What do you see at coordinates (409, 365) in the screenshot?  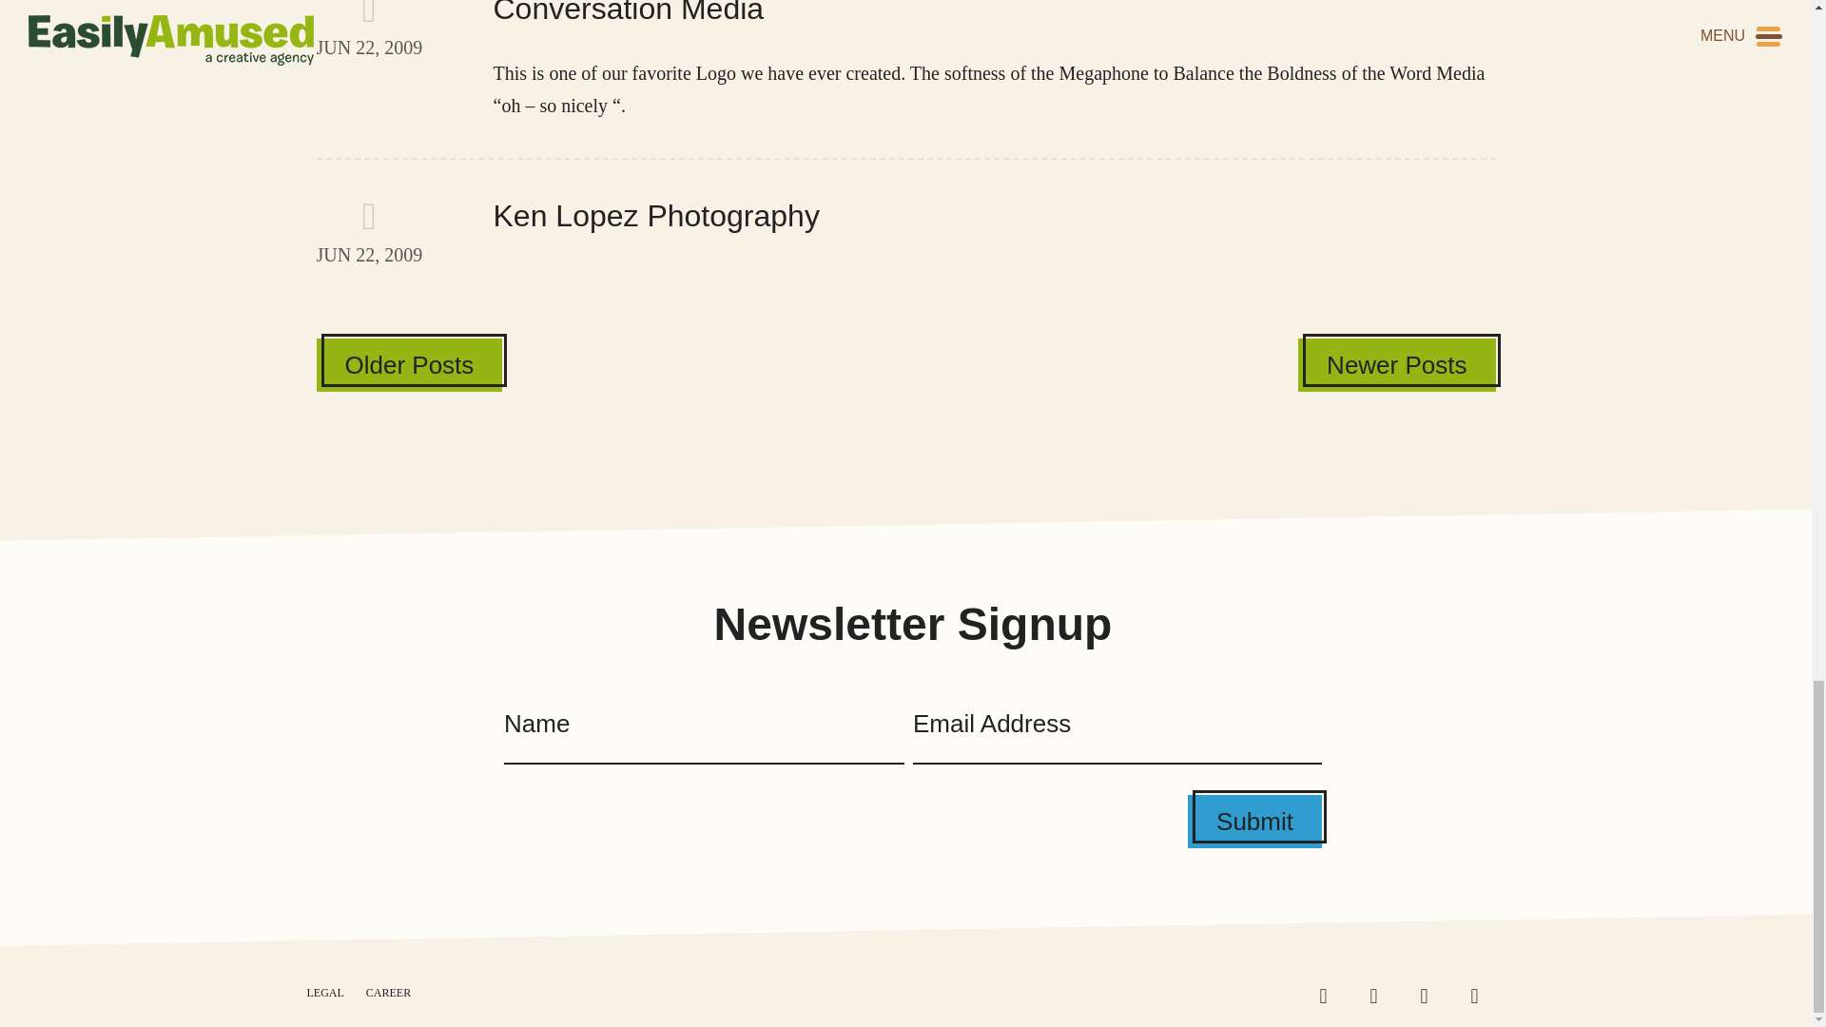 I see `GitHub` at bounding box center [409, 365].